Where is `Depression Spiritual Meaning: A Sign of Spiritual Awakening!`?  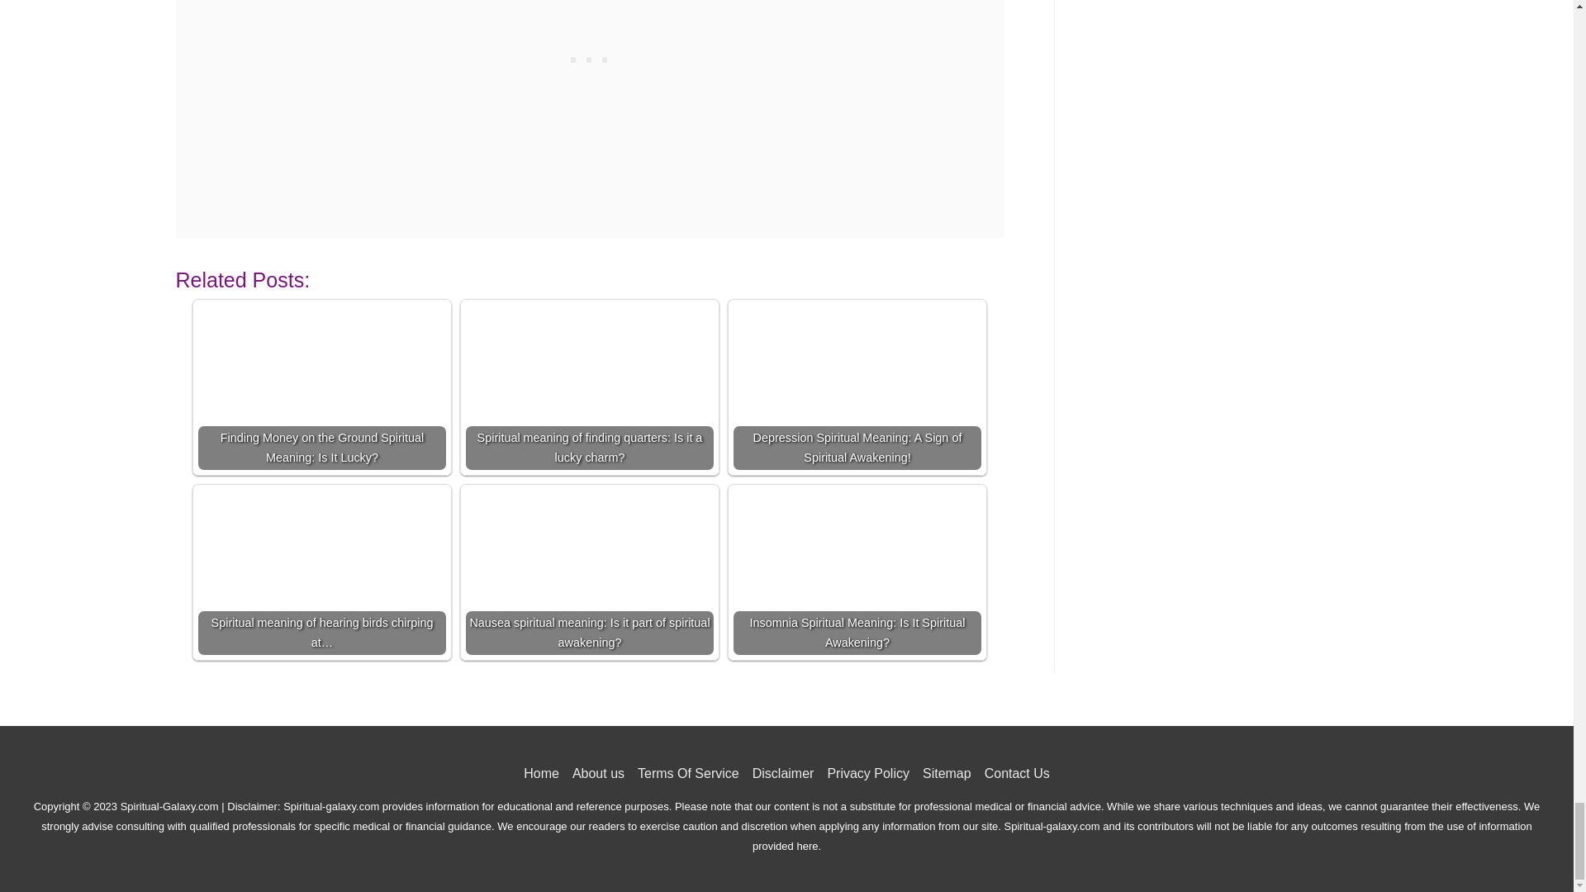
Depression Spiritual Meaning: A Sign of Spiritual Awakening! is located at coordinates (857, 387).